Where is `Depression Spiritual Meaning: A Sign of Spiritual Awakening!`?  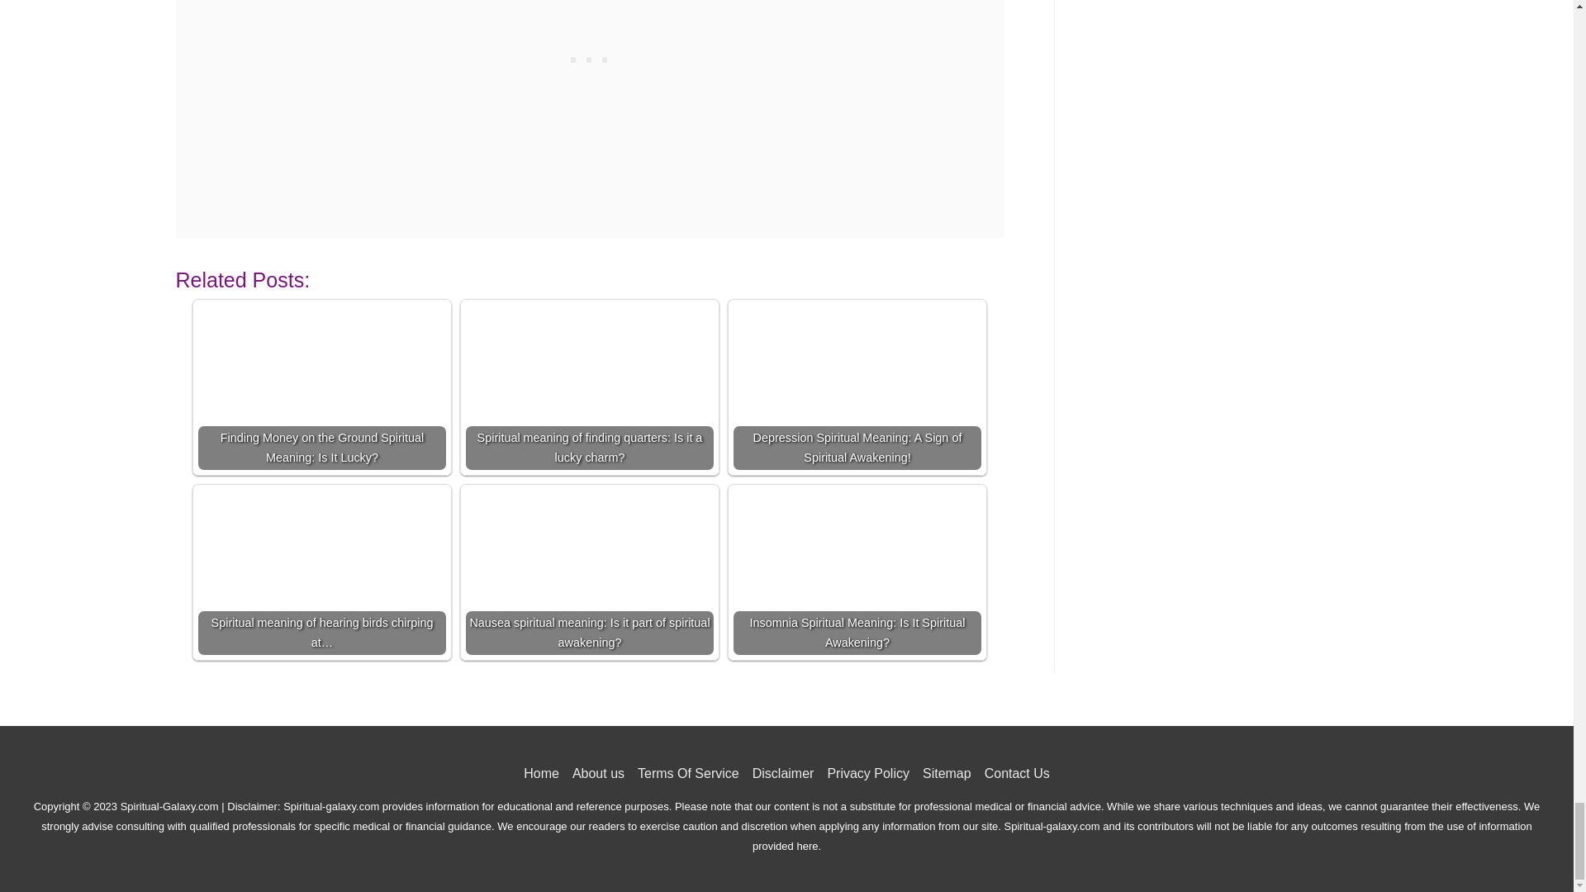
Depression Spiritual Meaning: A Sign of Spiritual Awakening! is located at coordinates (857, 387).